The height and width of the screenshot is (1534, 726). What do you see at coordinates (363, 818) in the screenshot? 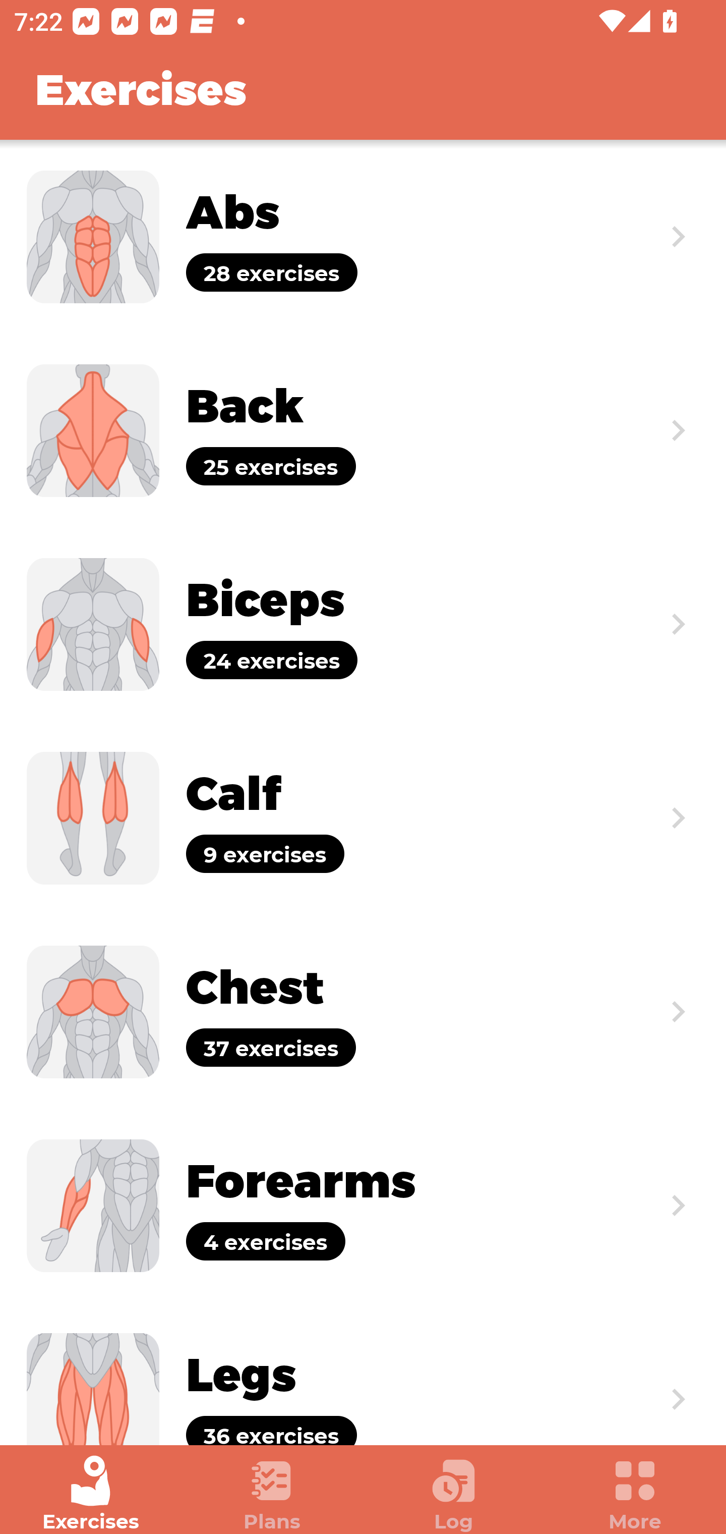
I see `Exercise Calf 9 exercises` at bounding box center [363, 818].